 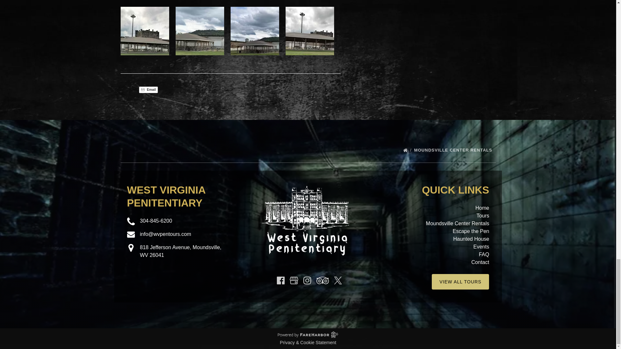 What do you see at coordinates (131, 234) in the screenshot?
I see `Envelope` at bounding box center [131, 234].